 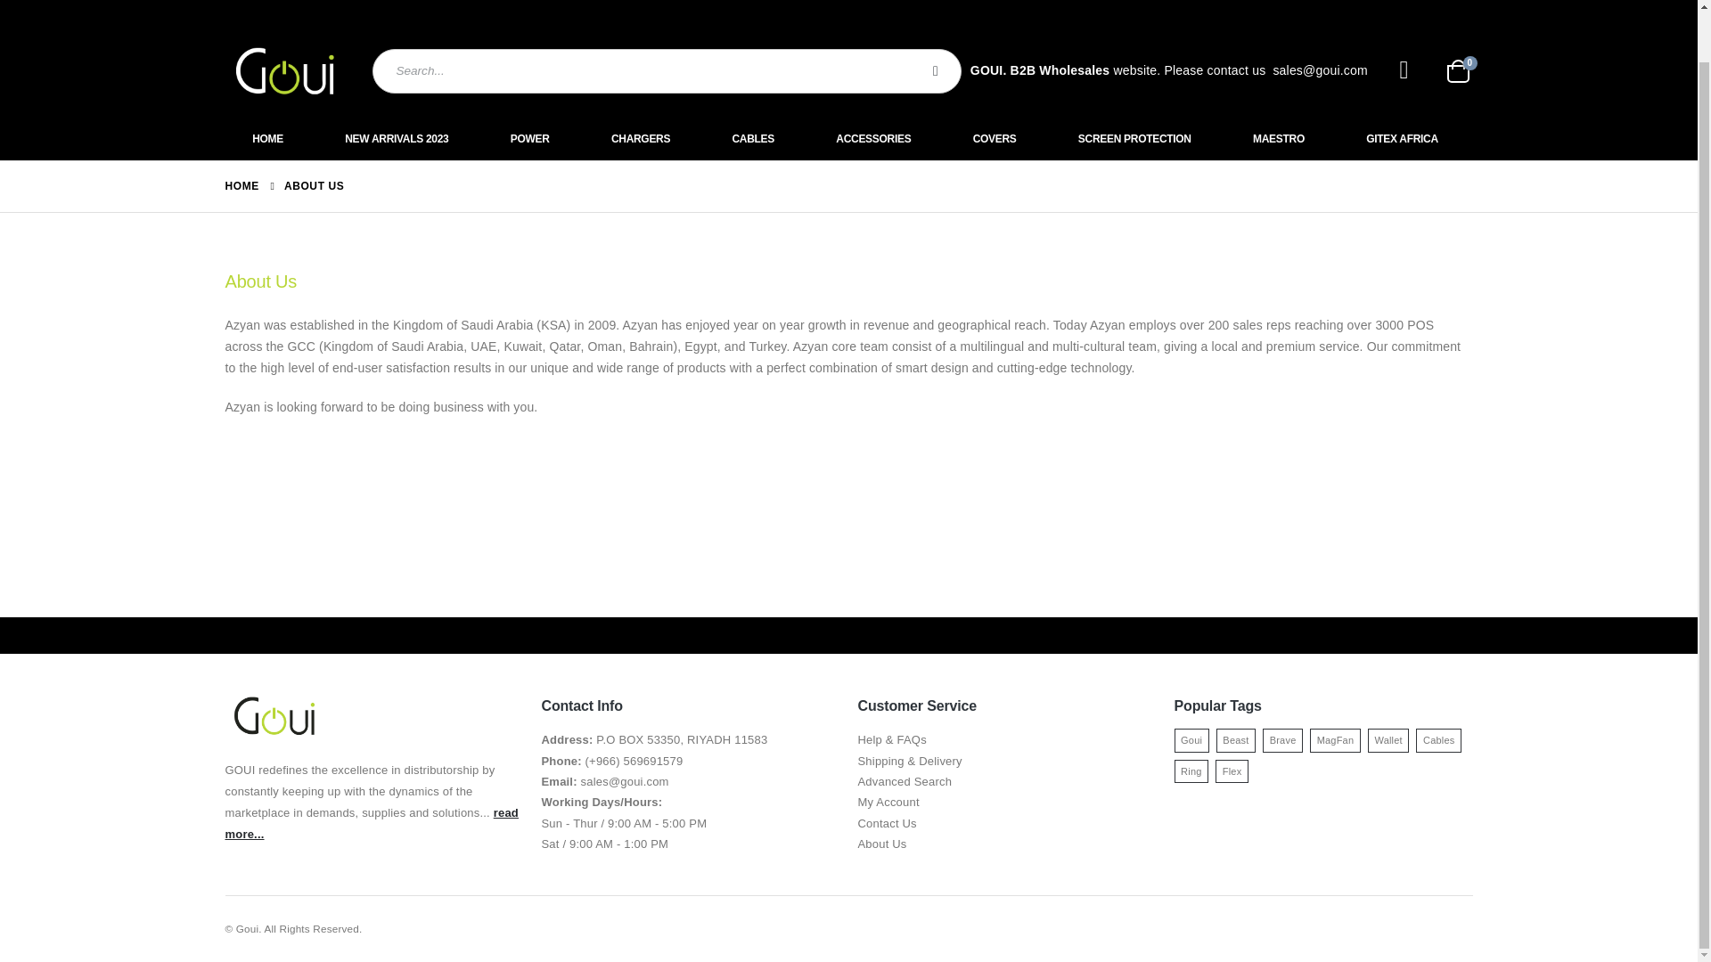 What do you see at coordinates (998, 139) in the screenshot?
I see `Covers` at bounding box center [998, 139].